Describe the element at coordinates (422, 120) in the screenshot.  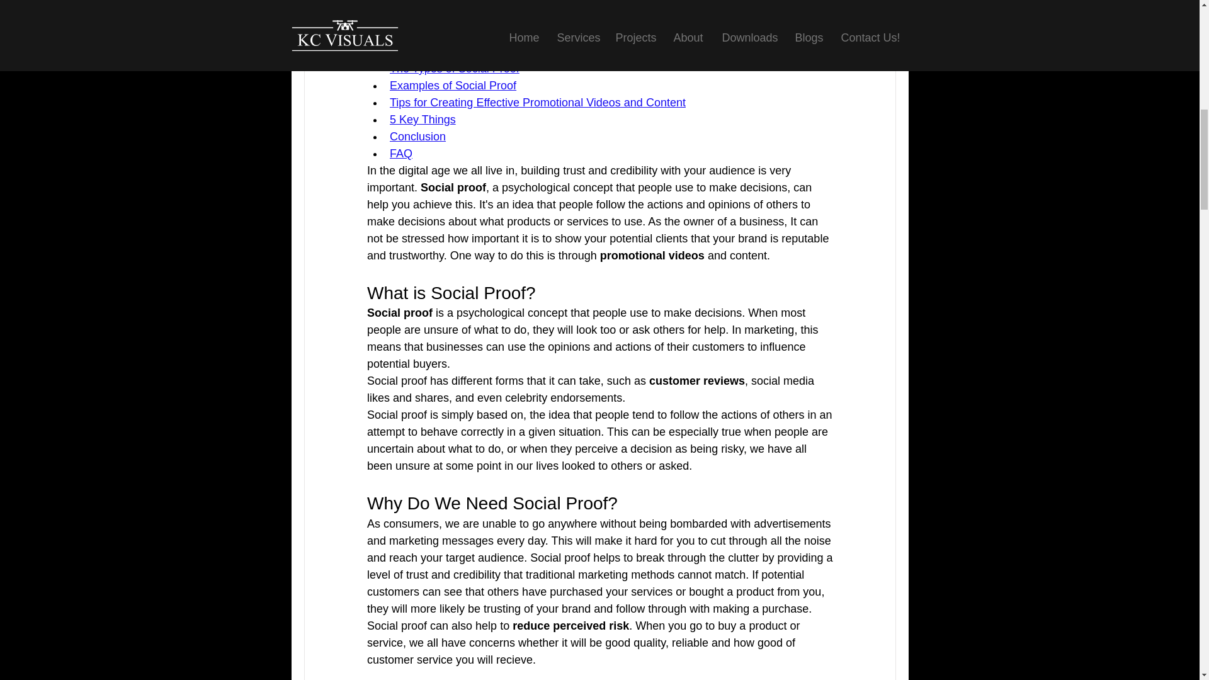
I see `5 Key Things` at that location.